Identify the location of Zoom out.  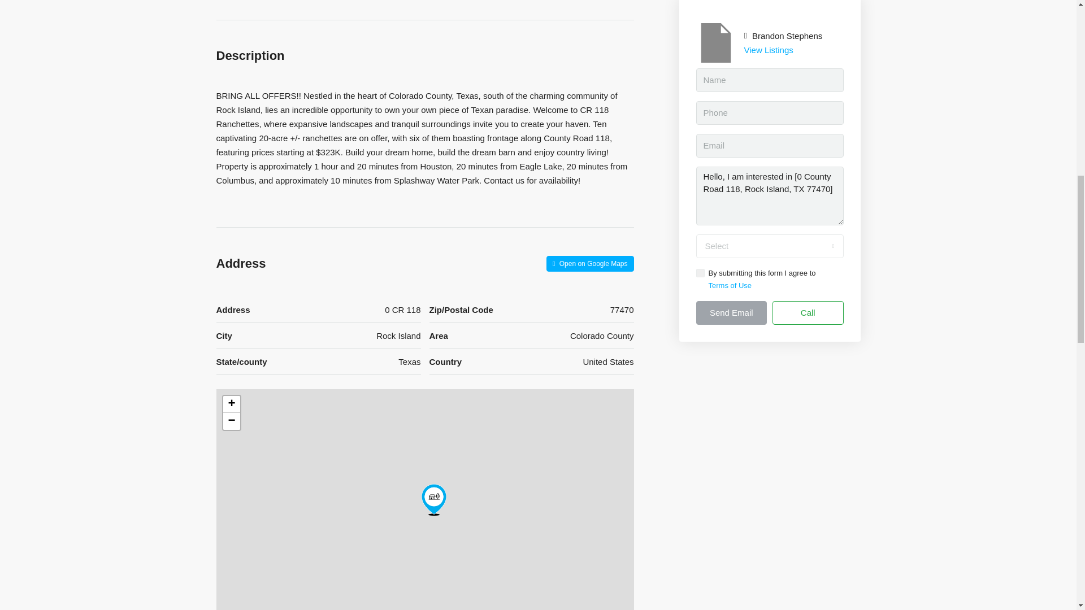
(231, 421).